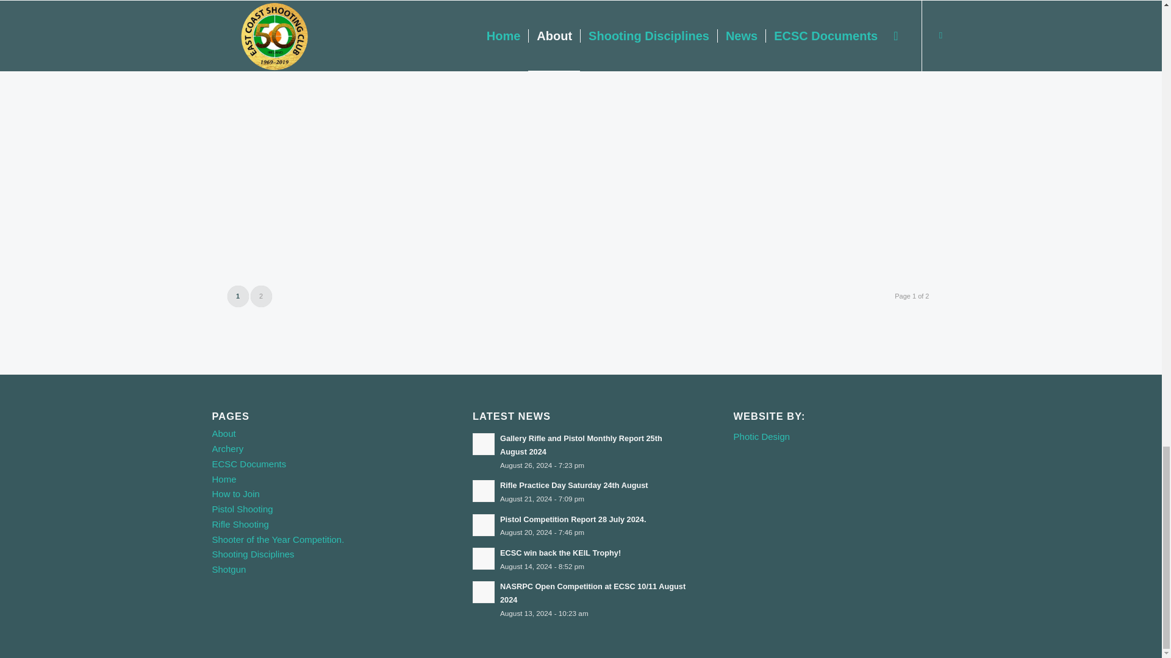 The image size is (1171, 658). I want to click on 2, so click(261, 296).